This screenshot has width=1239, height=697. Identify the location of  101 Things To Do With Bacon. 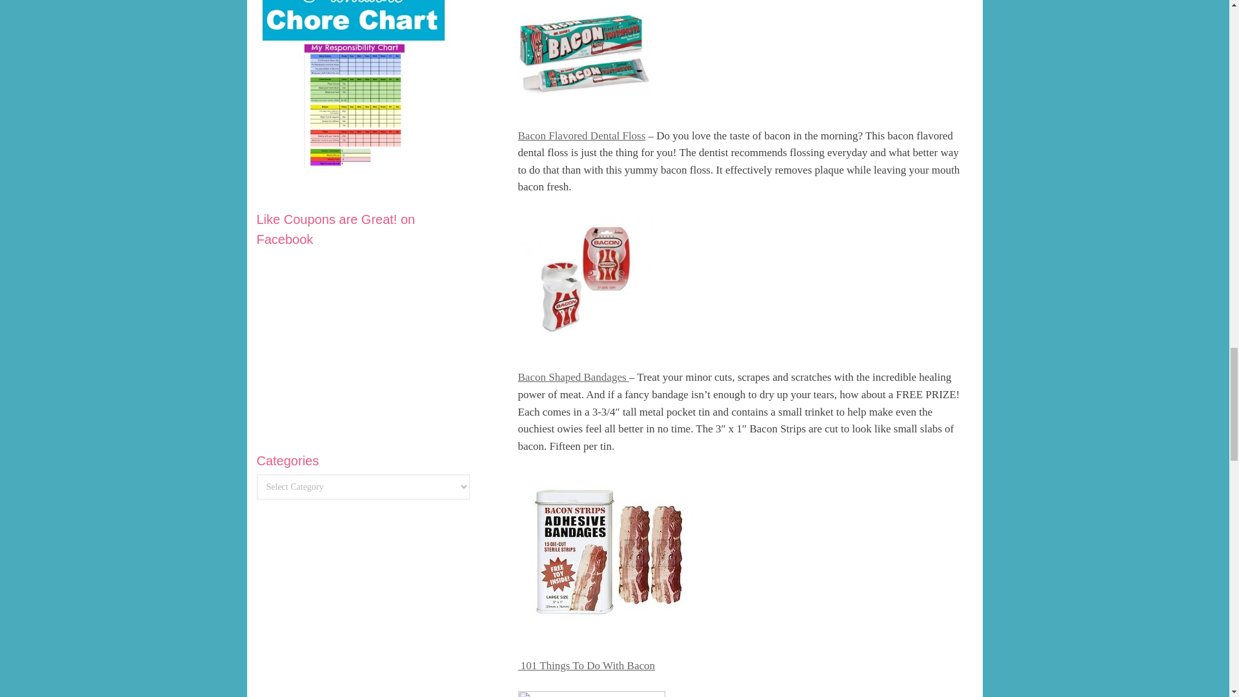
(586, 665).